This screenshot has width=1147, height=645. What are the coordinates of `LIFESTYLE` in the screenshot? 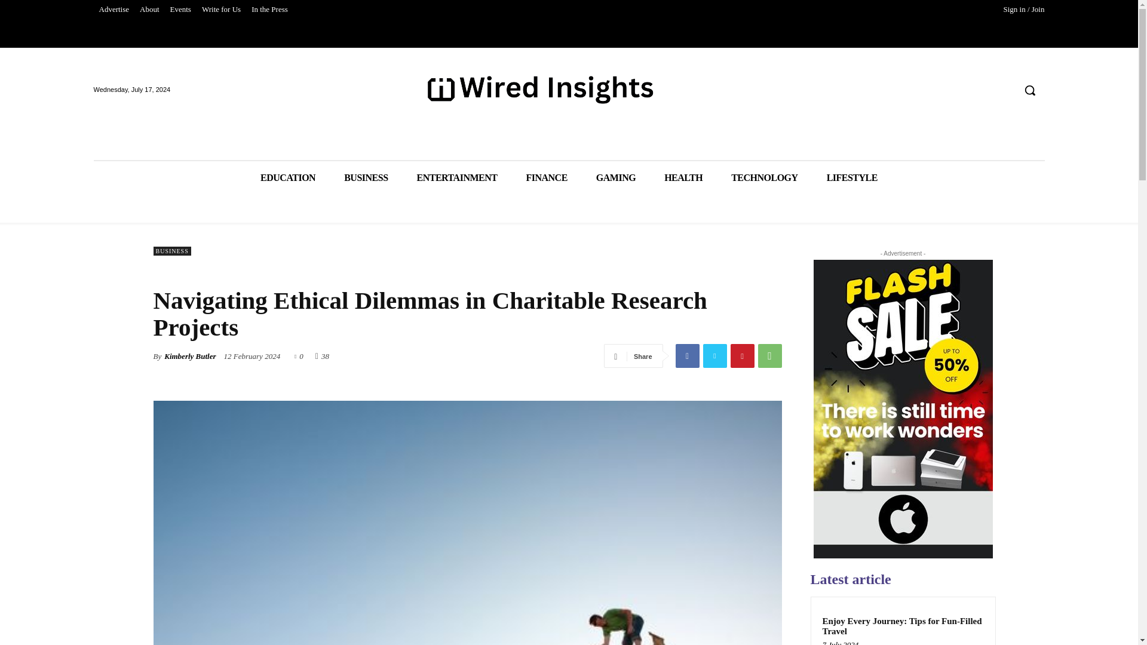 It's located at (852, 178).